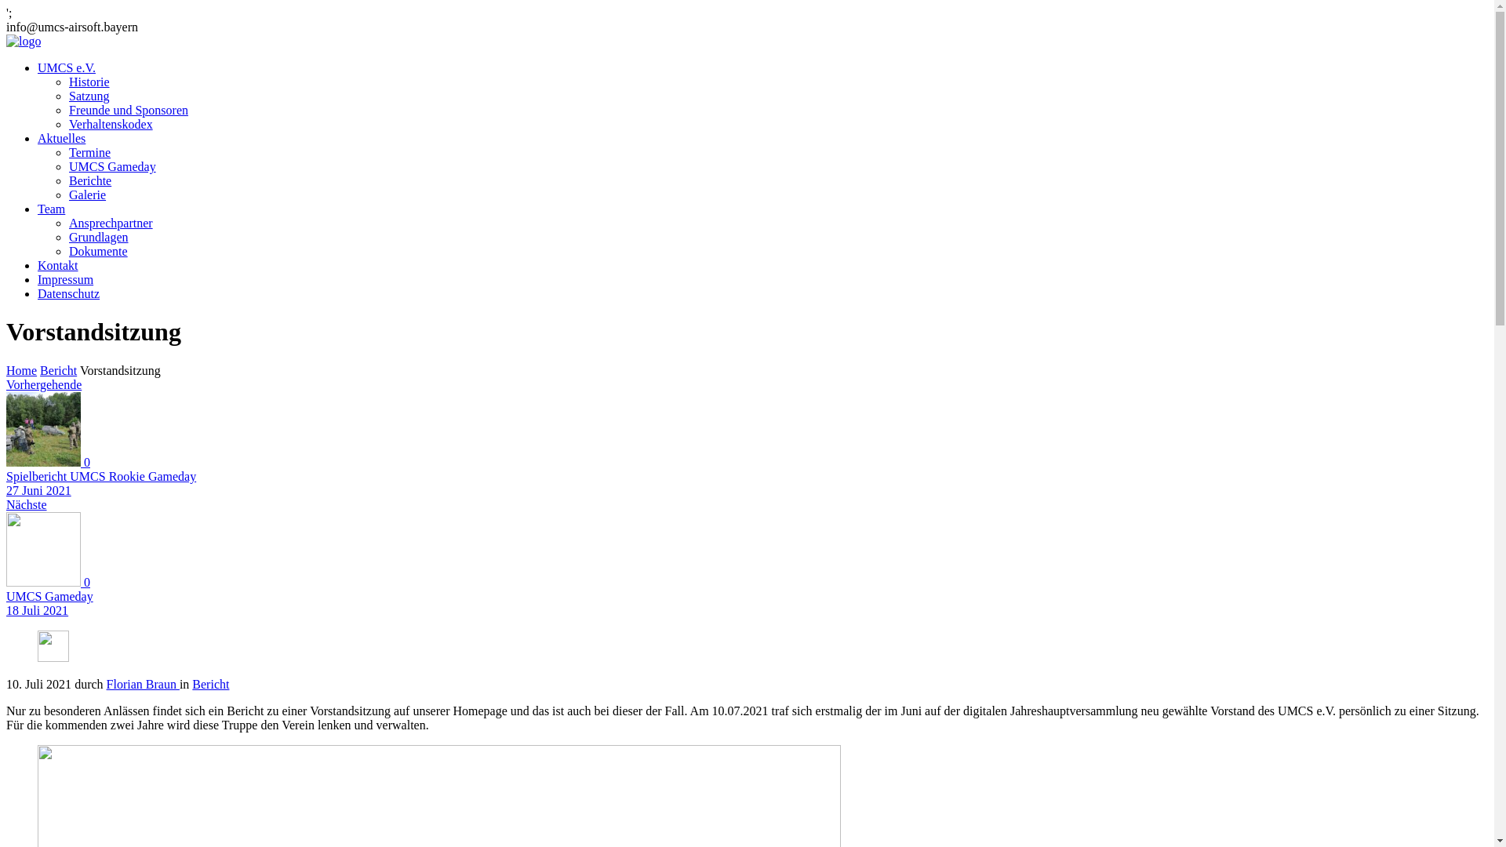  Describe the element at coordinates (89, 152) in the screenshot. I see `Termine` at that location.